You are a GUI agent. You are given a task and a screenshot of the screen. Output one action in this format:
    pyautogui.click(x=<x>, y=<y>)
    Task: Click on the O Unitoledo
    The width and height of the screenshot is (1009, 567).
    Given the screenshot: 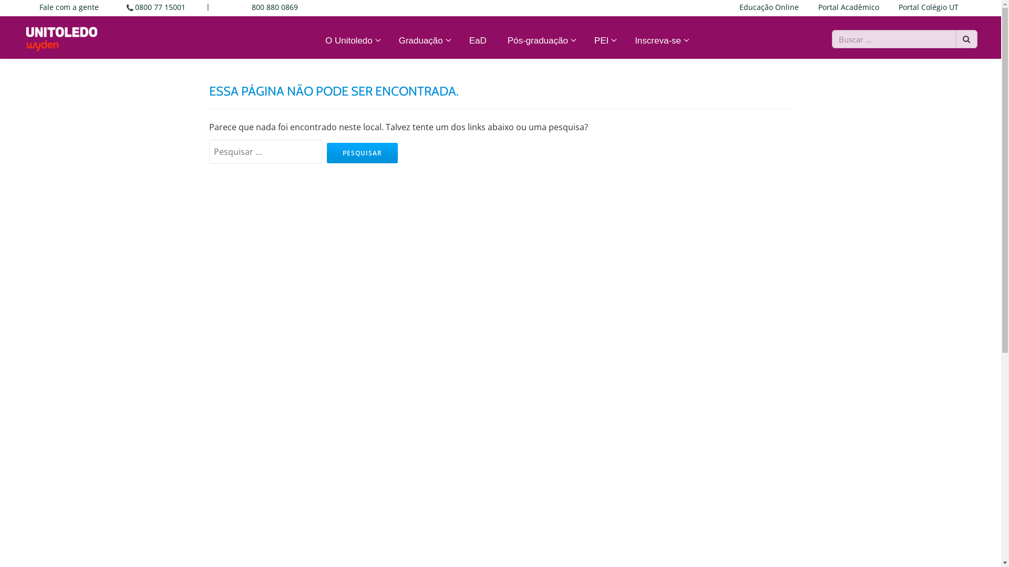 What is the action you would take?
    pyautogui.click(x=352, y=41)
    